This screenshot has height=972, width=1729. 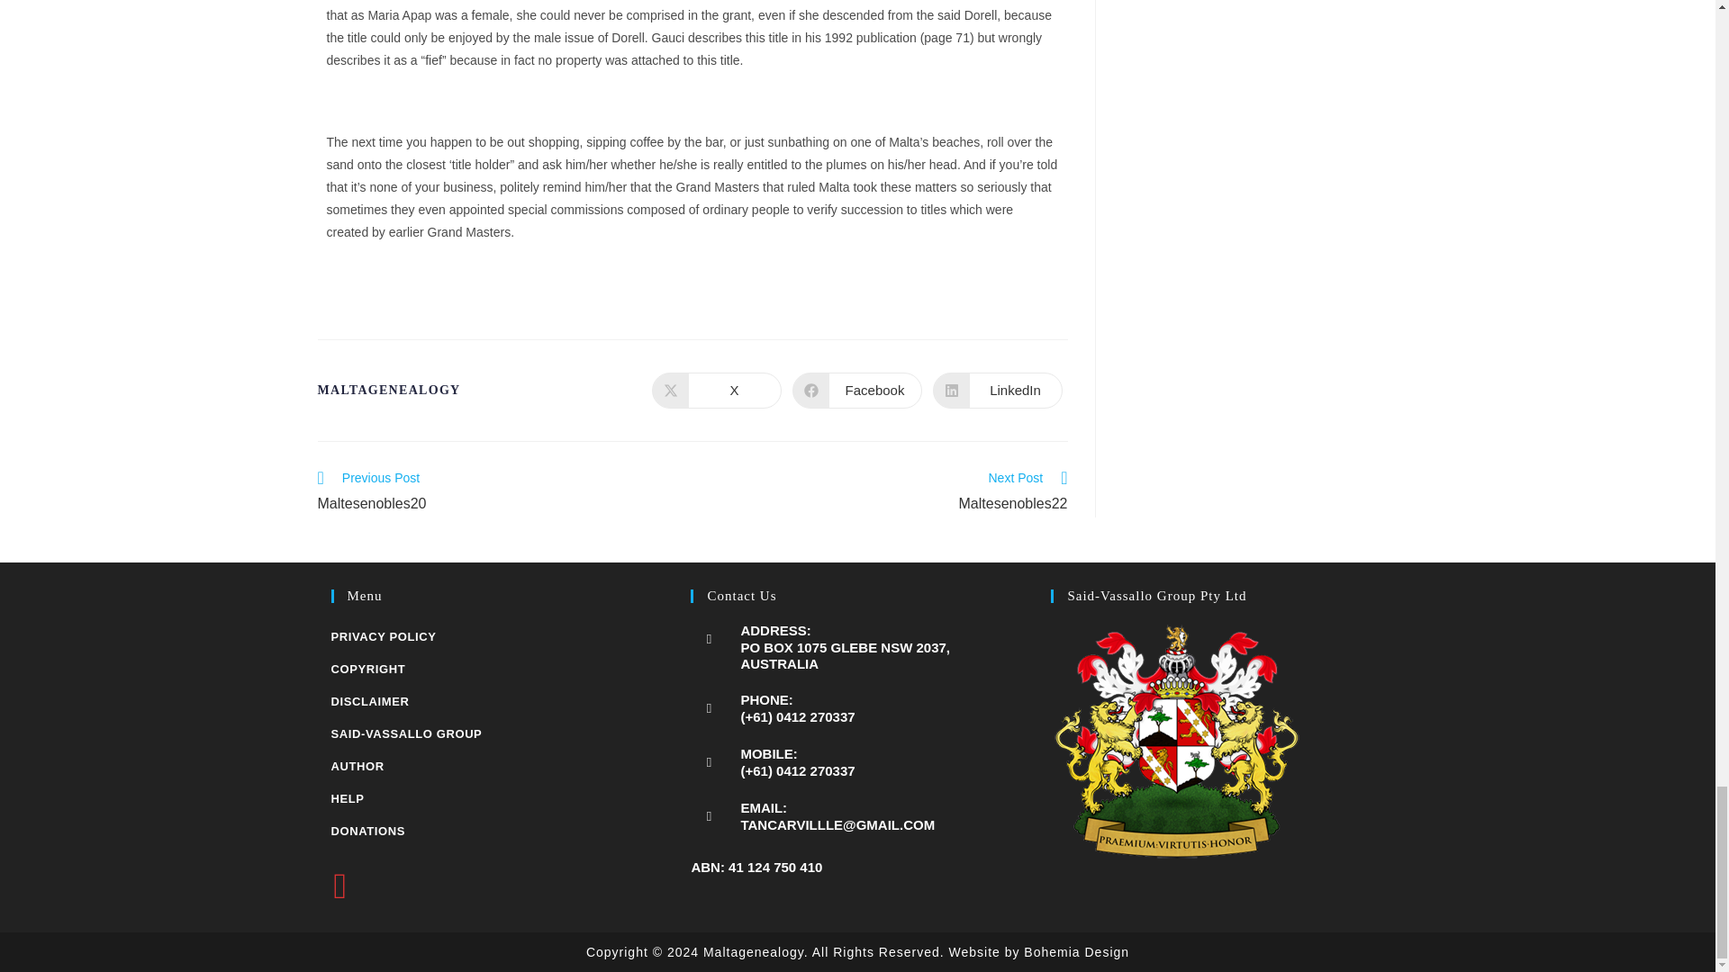 What do you see at coordinates (716, 390) in the screenshot?
I see `X` at bounding box center [716, 390].